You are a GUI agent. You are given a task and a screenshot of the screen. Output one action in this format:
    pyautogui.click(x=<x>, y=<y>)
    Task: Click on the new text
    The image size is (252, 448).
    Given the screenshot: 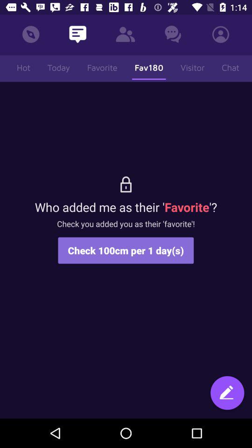 What is the action you would take?
    pyautogui.click(x=227, y=394)
    